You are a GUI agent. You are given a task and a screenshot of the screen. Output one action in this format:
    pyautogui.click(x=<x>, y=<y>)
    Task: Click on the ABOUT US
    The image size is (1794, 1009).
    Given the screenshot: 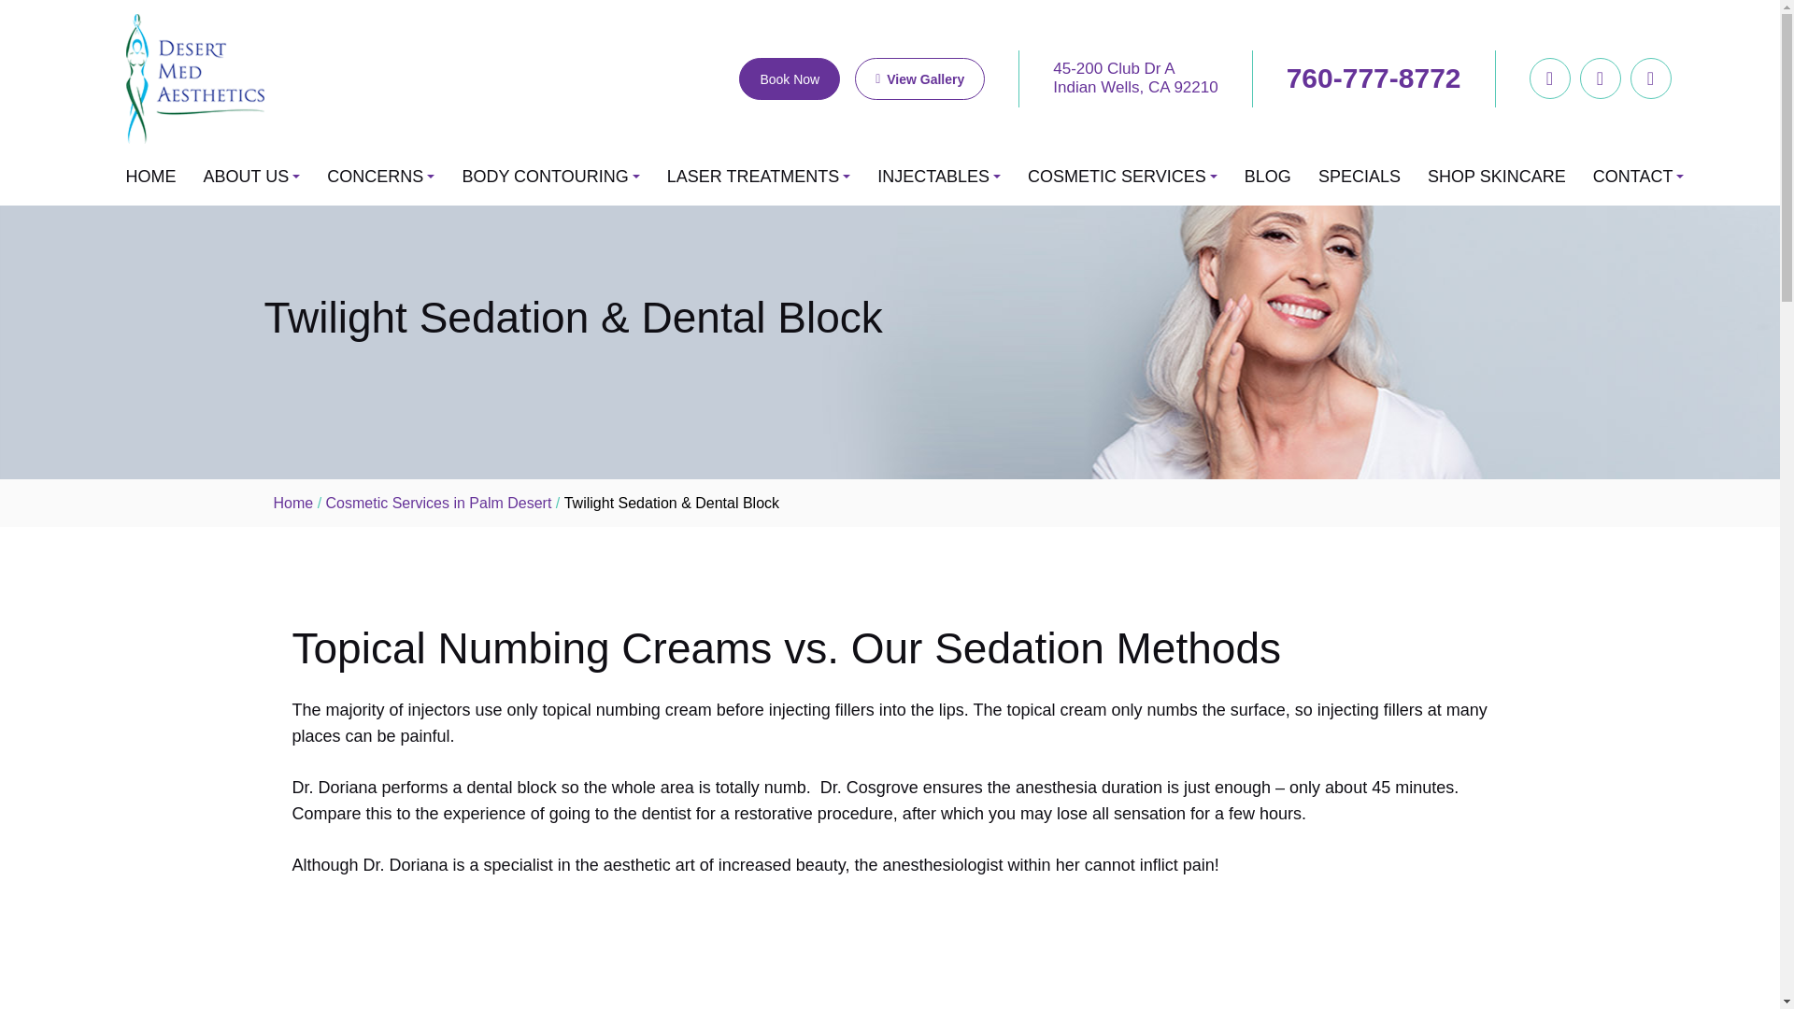 What is the action you would take?
    pyautogui.click(x=247, y=176)
    